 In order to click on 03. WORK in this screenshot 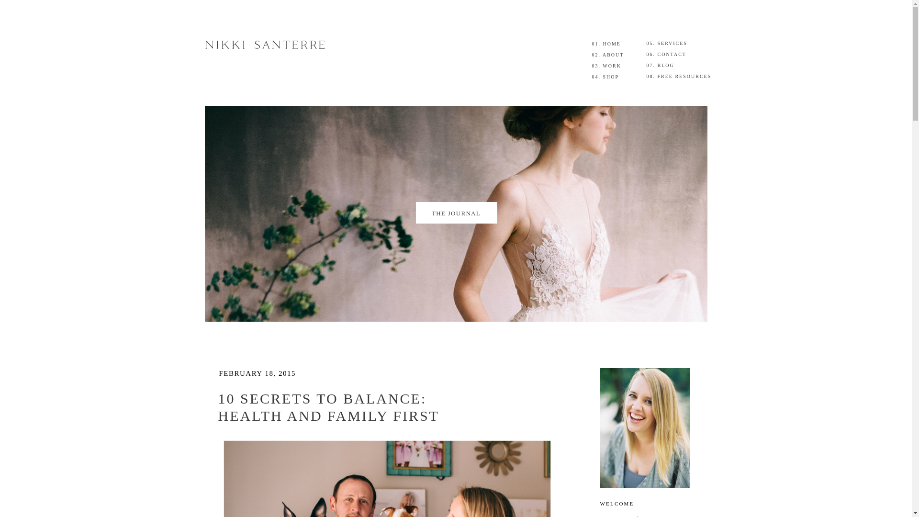, I will do `click(616, 67)`.